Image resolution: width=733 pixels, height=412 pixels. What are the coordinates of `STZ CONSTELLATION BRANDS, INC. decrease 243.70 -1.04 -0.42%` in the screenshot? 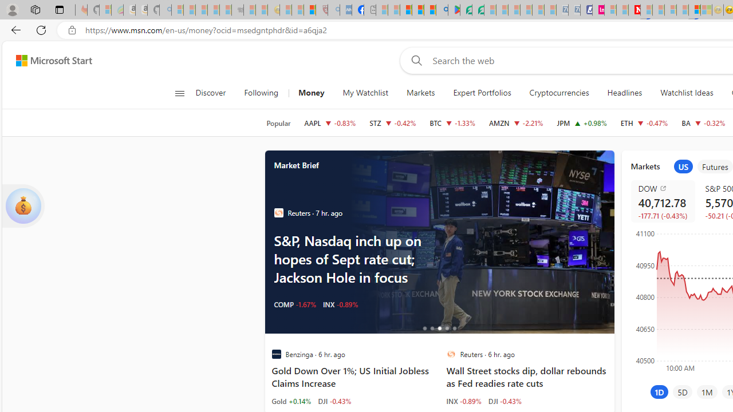 It's located at (393, 122).